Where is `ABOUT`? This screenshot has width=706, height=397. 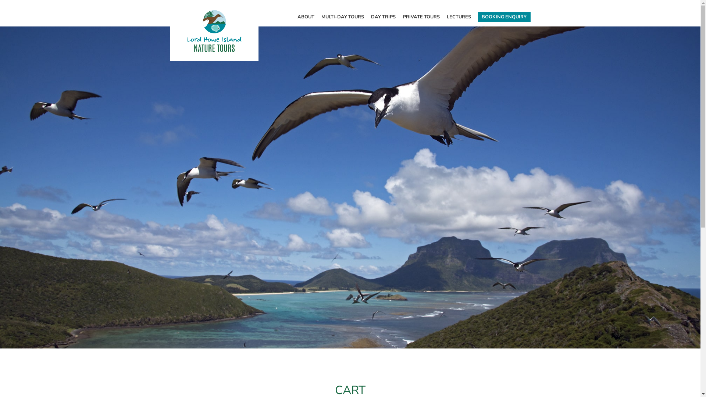
ABOUT is located at coordinates (306, 19).